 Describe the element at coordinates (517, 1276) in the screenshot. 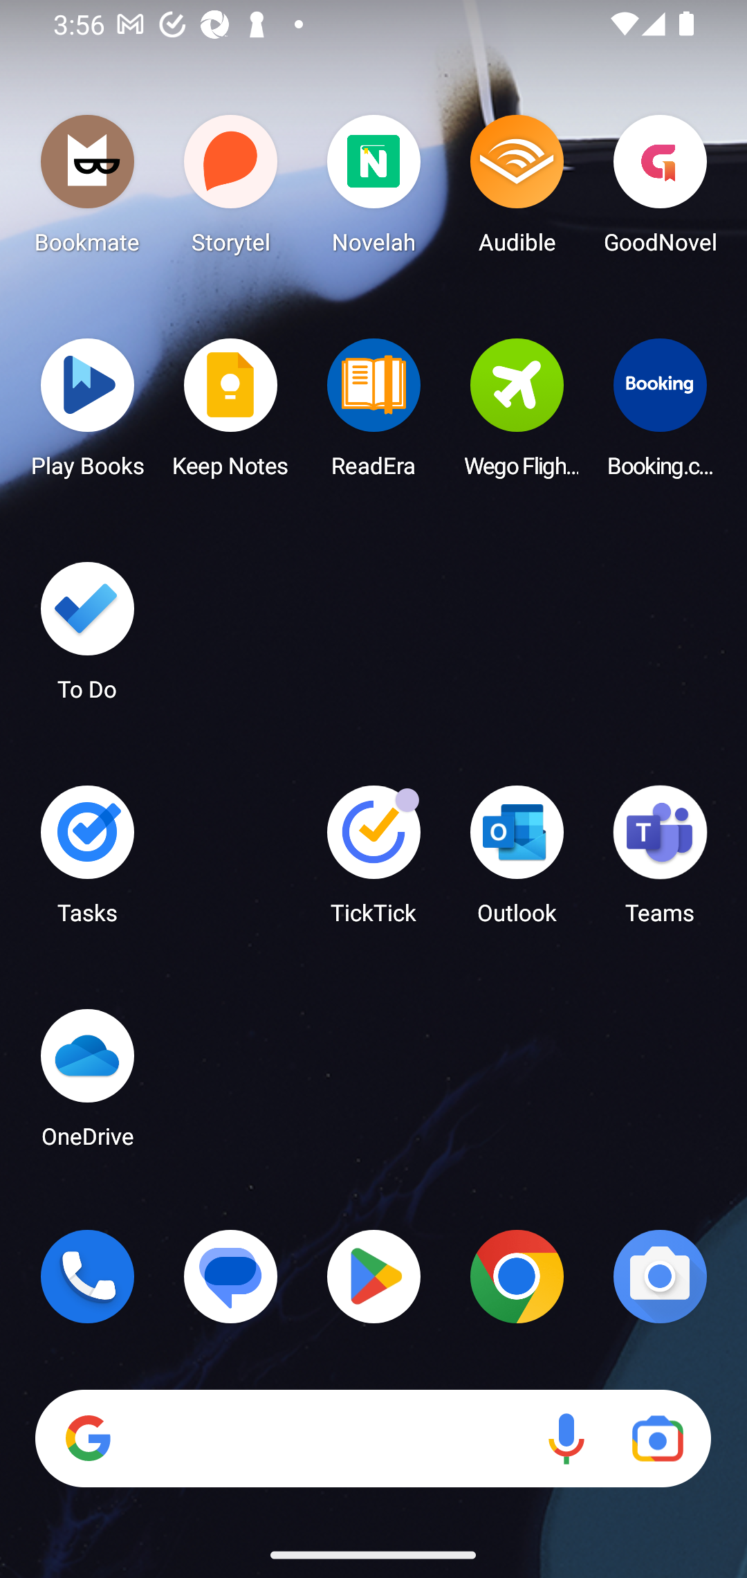

I see `Chrome` at that location.